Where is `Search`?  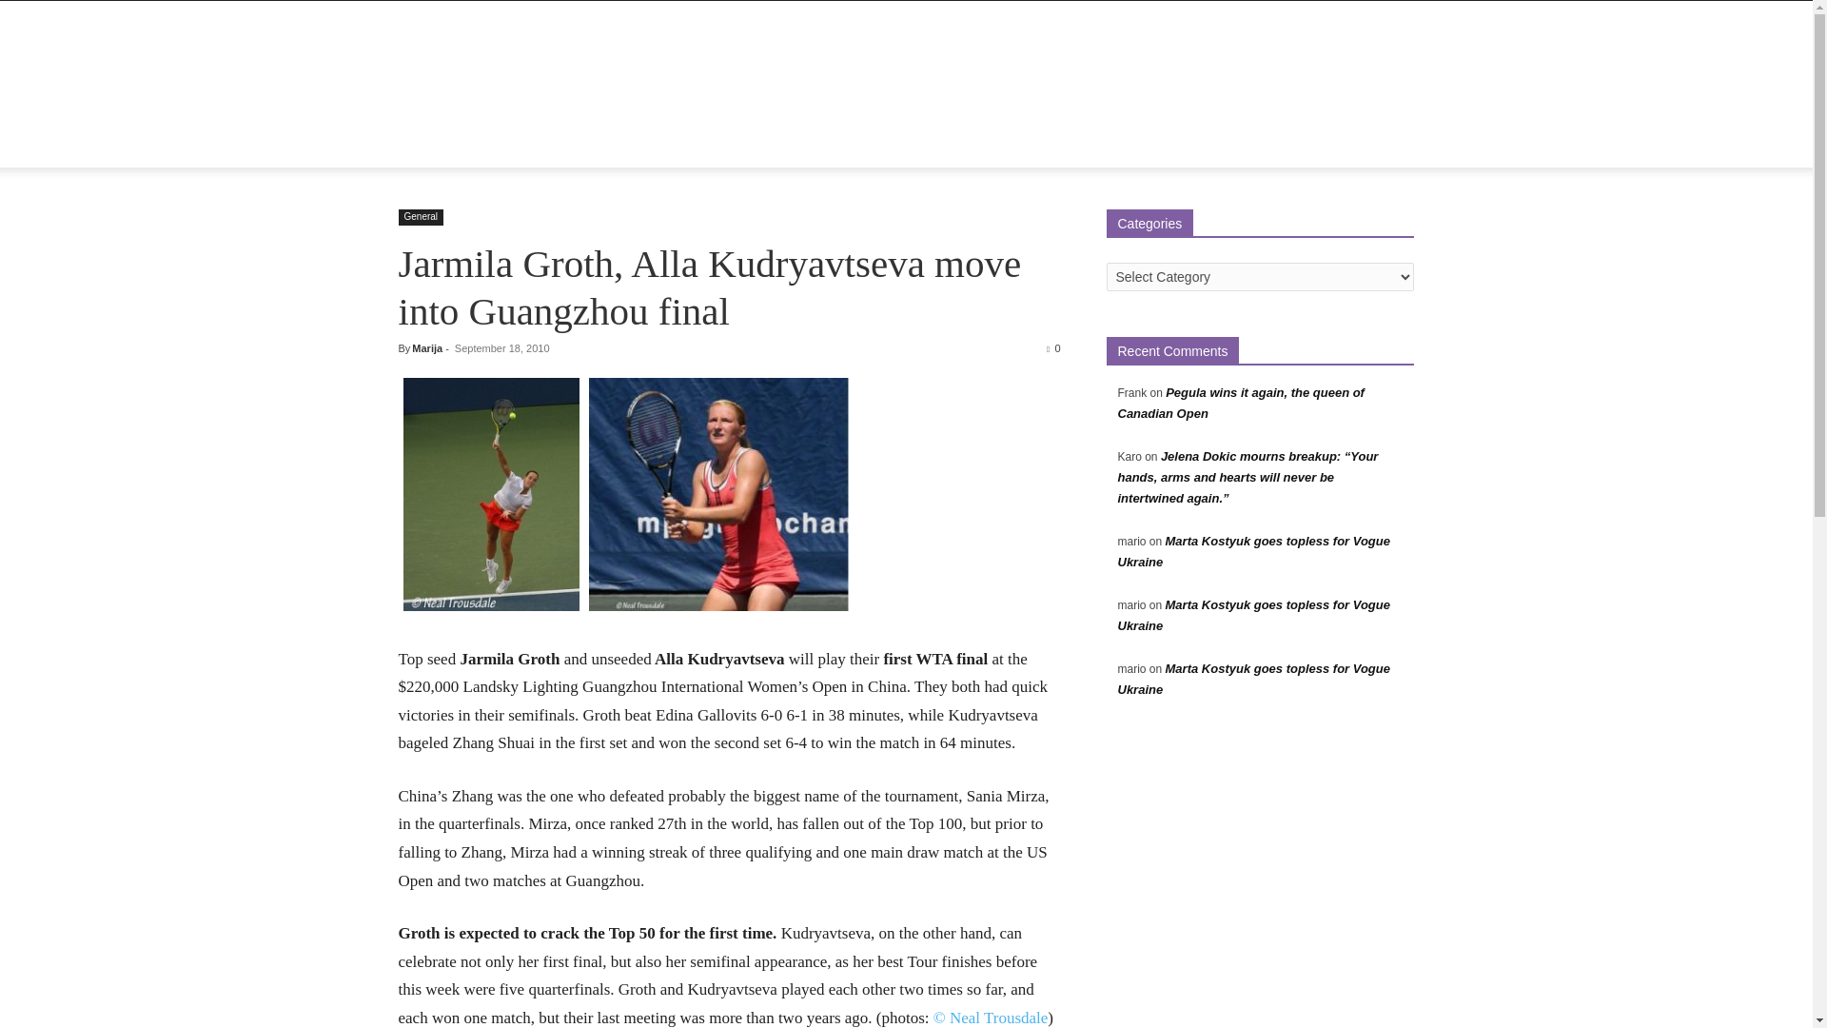
Search is located at coordinates (1361, 221).